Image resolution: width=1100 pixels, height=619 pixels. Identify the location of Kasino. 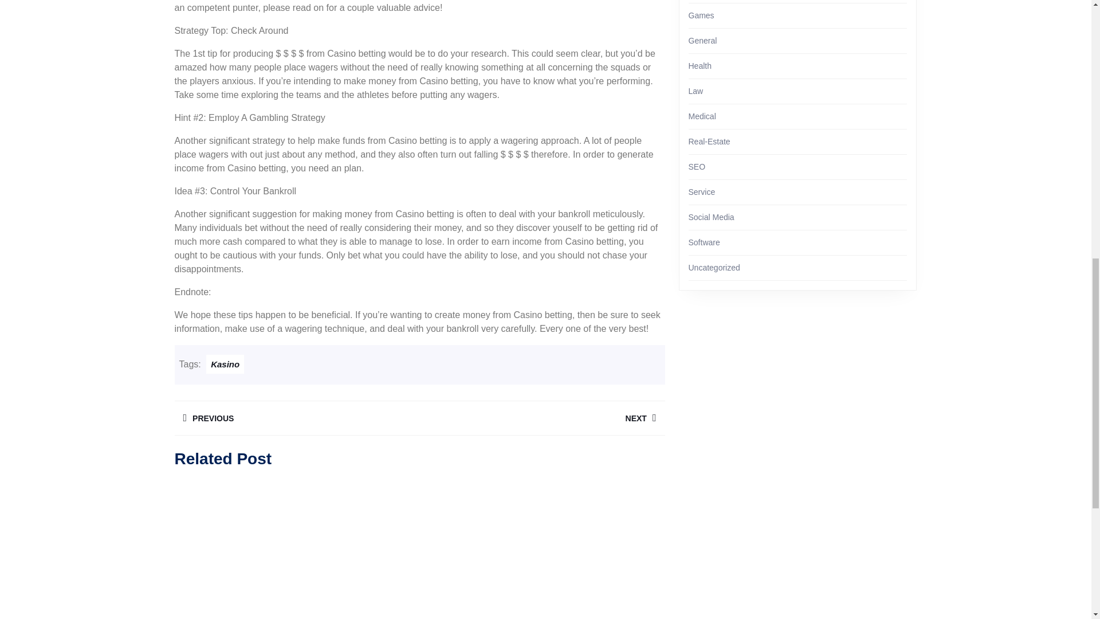
(541, 418).